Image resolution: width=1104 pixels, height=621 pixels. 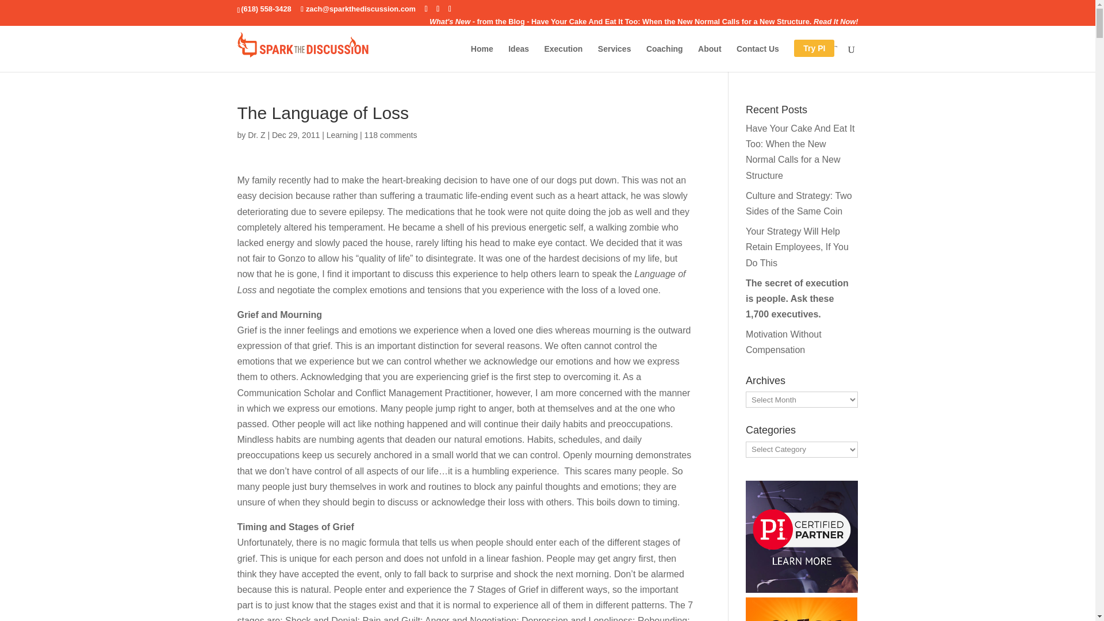 What do you see at coordinates (256, 135) in the screenshot?
I see `Dr. Z` at bounding box center [256, 135].